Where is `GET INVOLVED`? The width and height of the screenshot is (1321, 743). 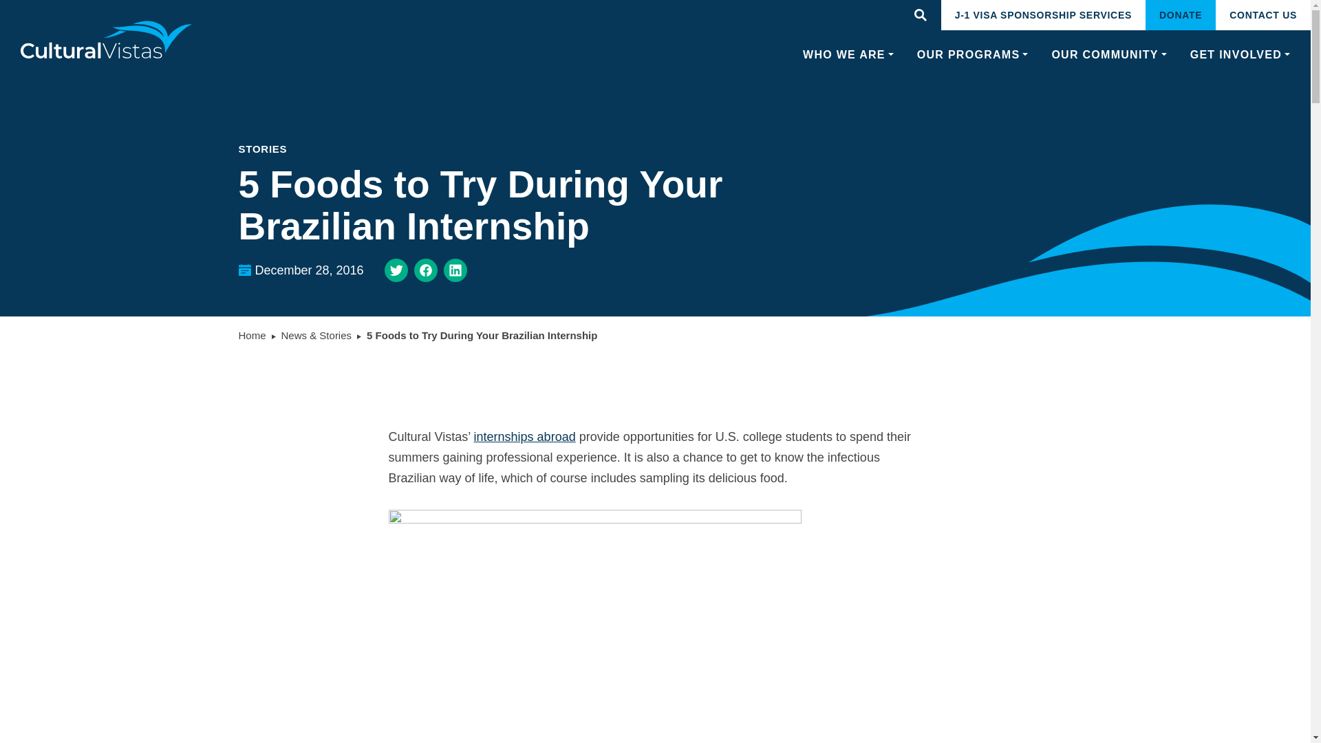
GET INVOLVED is located at coordinates (1240, 55).